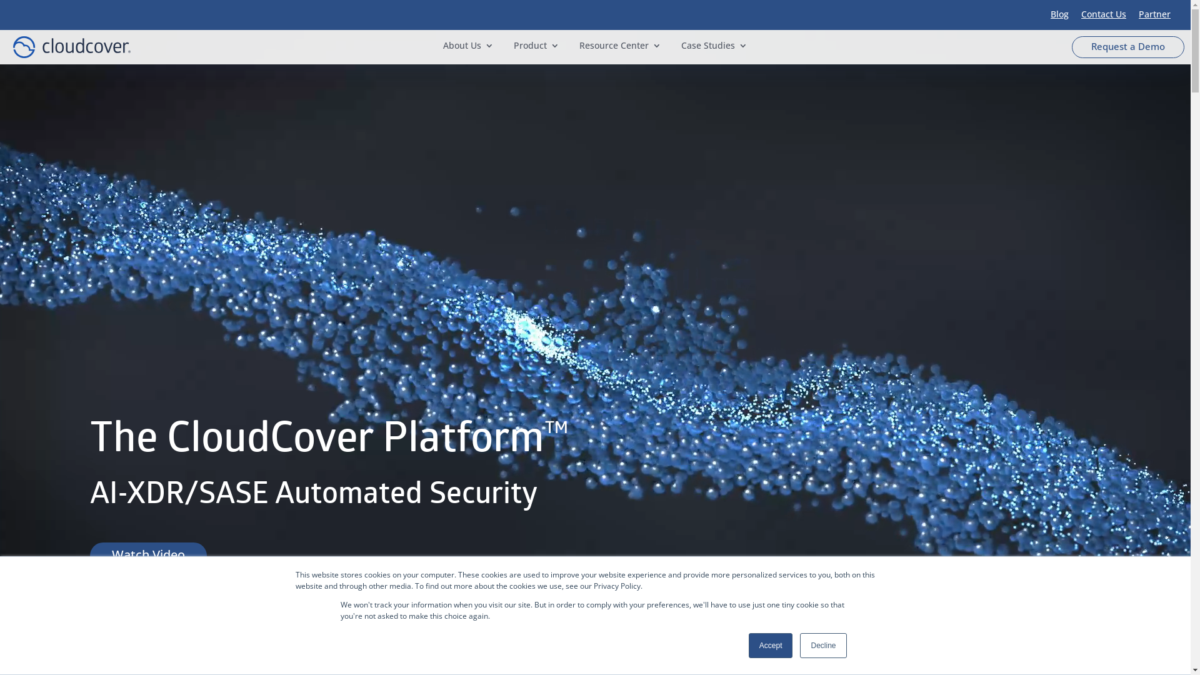 The image size is (1200, 675). I want to click on Decline, so click(823, 646).